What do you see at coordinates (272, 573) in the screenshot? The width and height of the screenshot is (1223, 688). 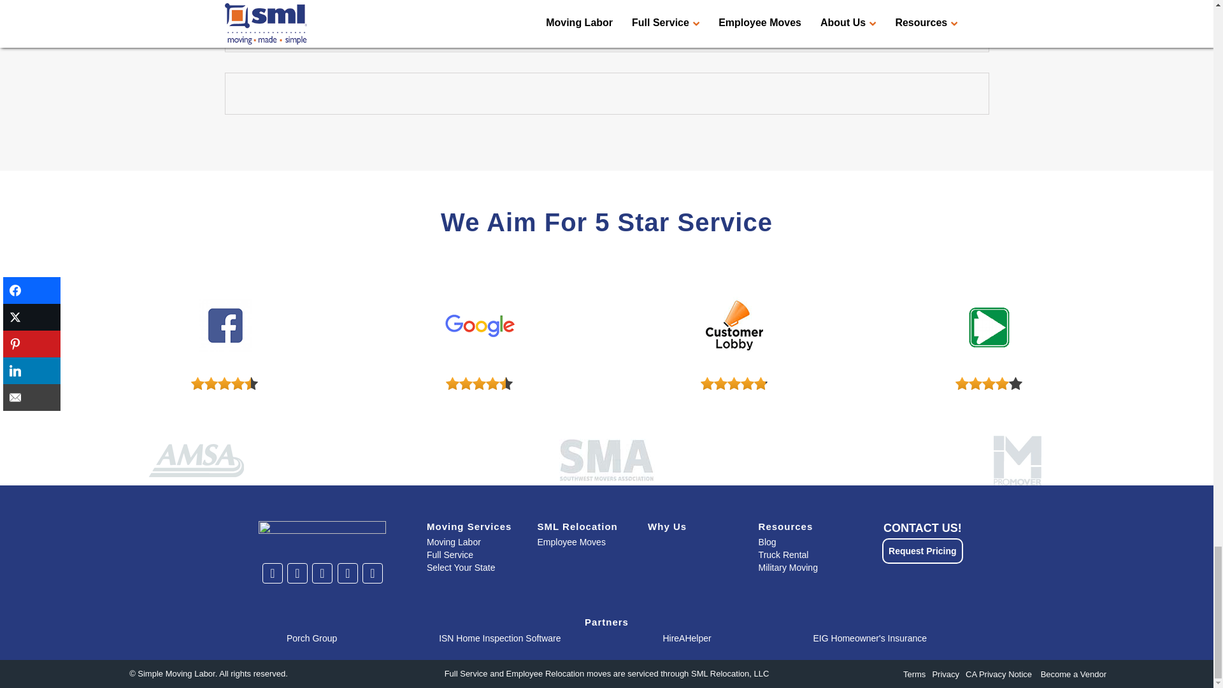 I see `Visit us on Twitter` at bounding box center [272, 573].